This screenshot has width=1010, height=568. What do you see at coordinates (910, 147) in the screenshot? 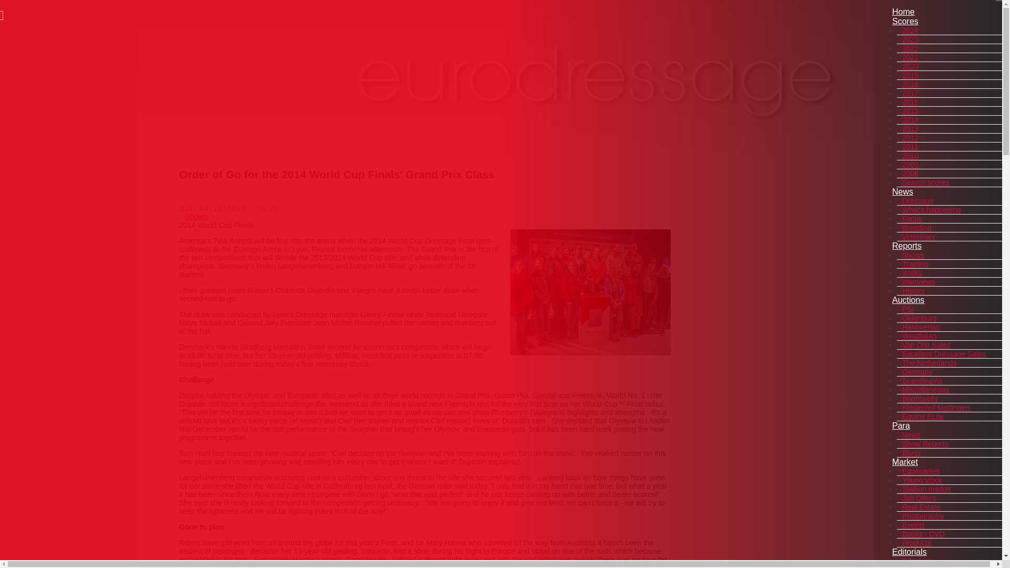
I see `2011` at bounding box center [910, 147].